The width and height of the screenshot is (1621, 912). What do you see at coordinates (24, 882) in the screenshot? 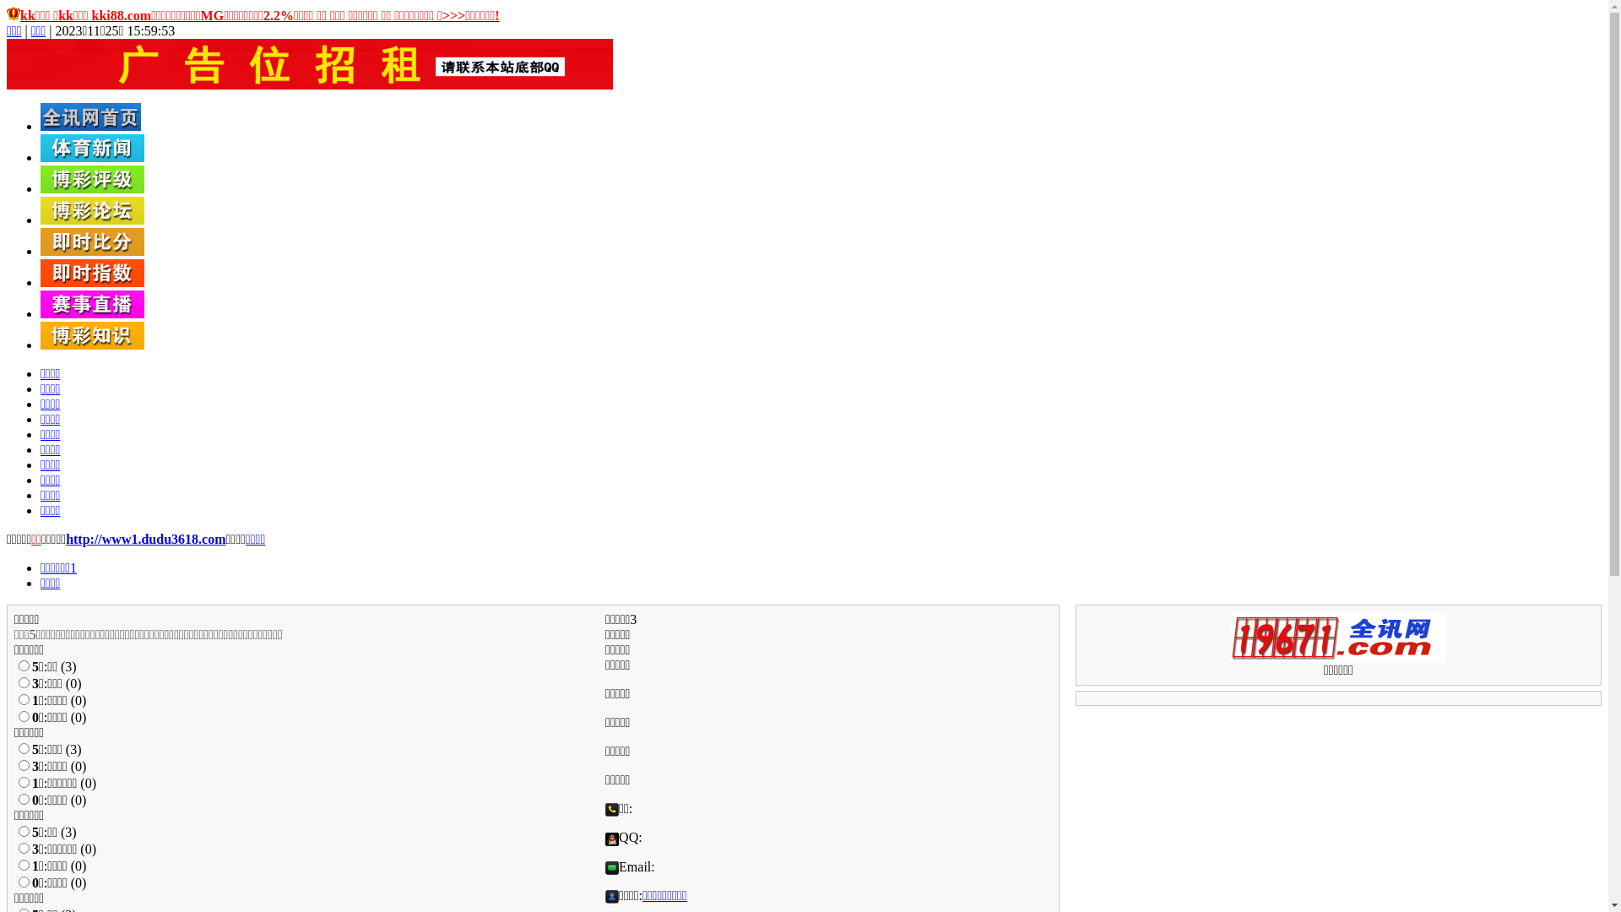
I see `4` at bounding box center [24, 882].